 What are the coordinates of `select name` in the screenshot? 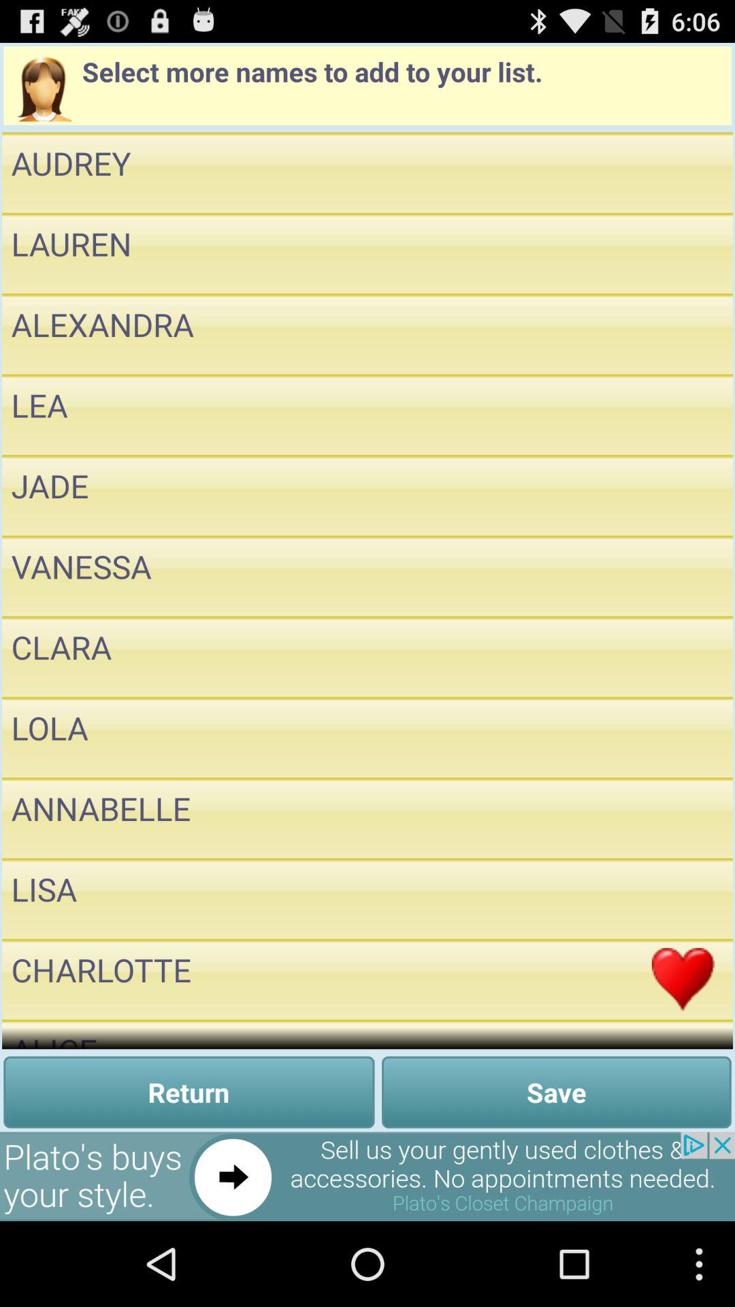 It's located at (683, 899).